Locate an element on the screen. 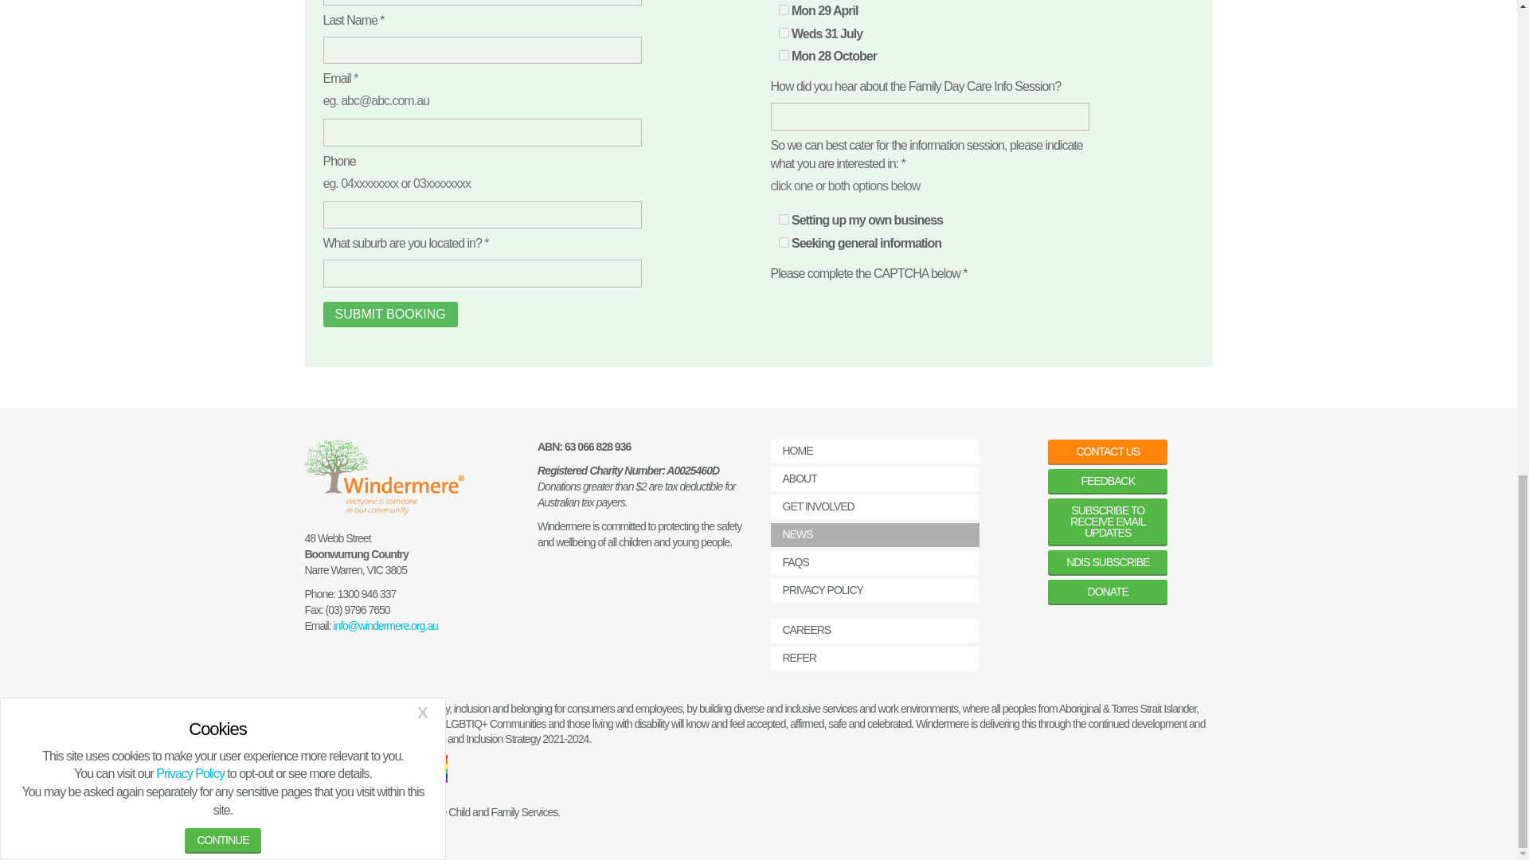 The image size is (1529, 860). Setting up my own business is located at coordinates (784, 218).